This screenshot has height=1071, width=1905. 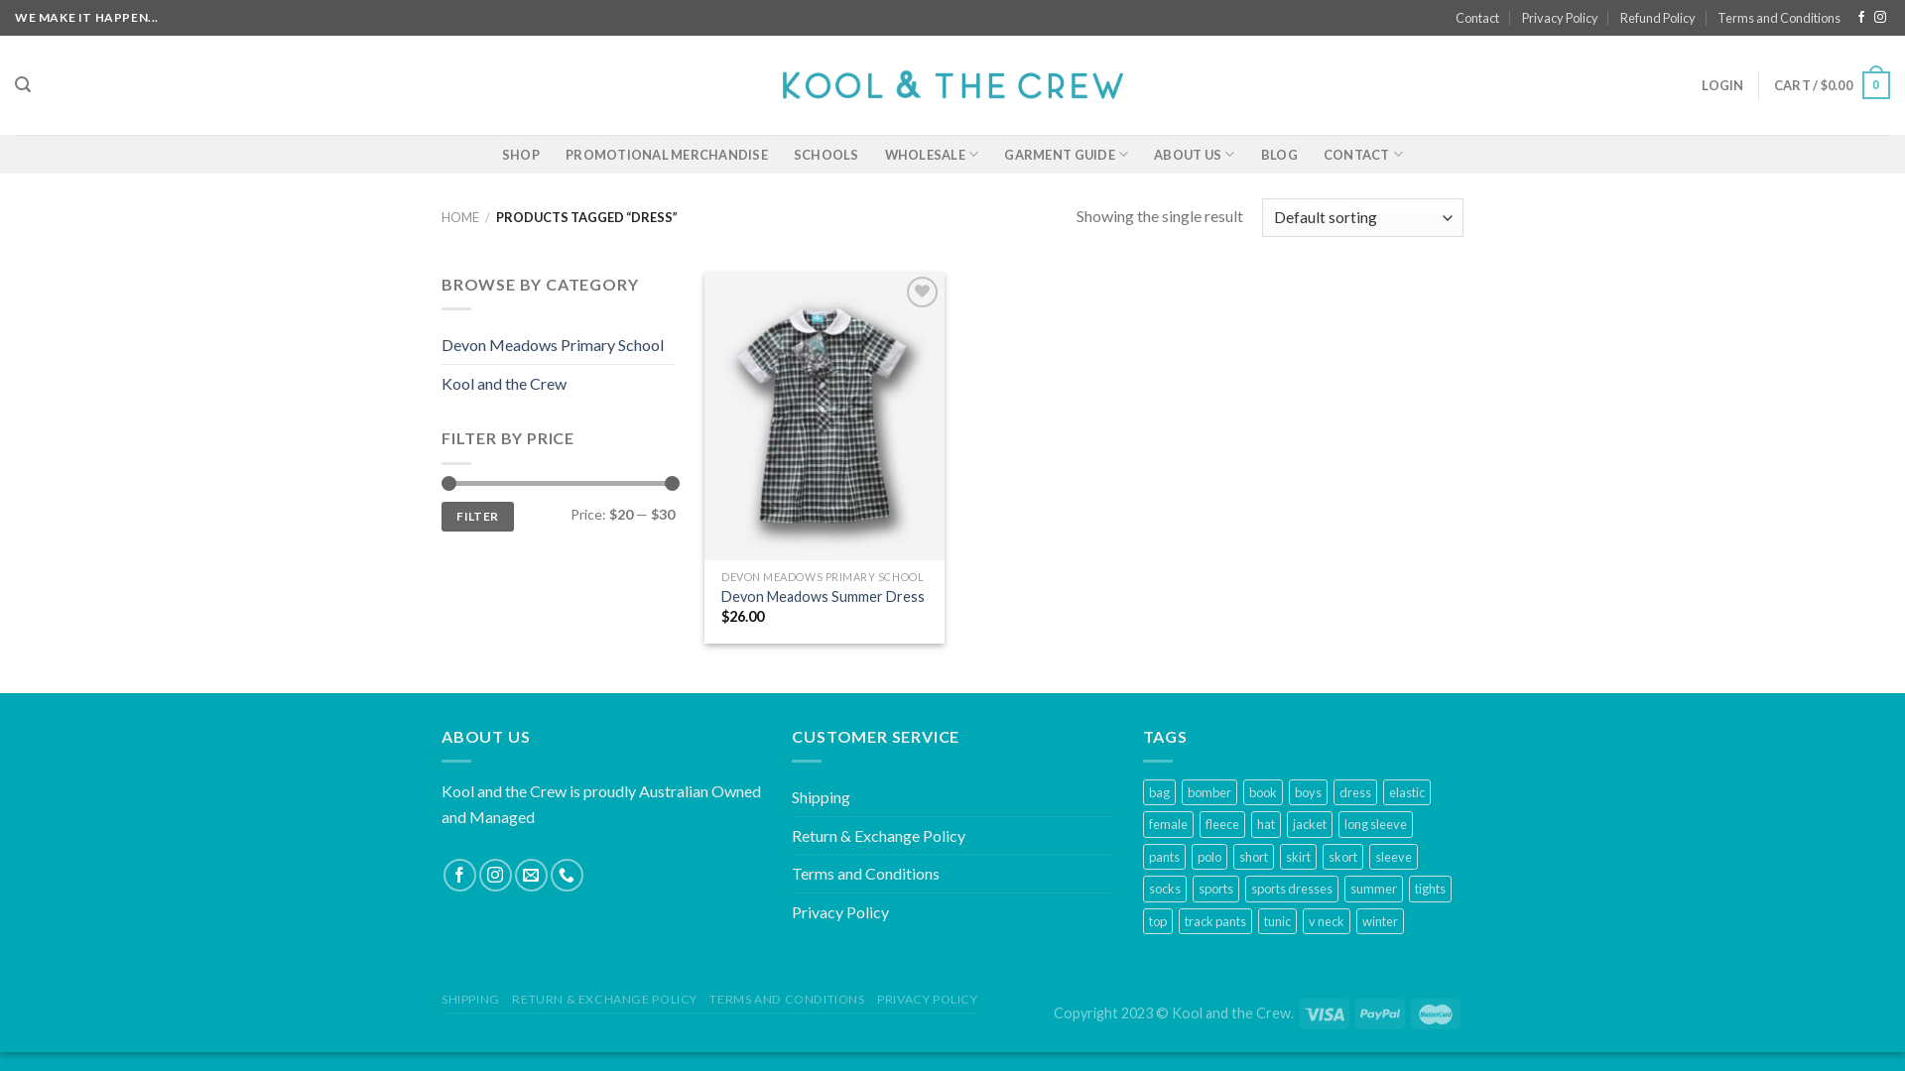 I want to click on SCHOOLS, so click(x=826, y=155).